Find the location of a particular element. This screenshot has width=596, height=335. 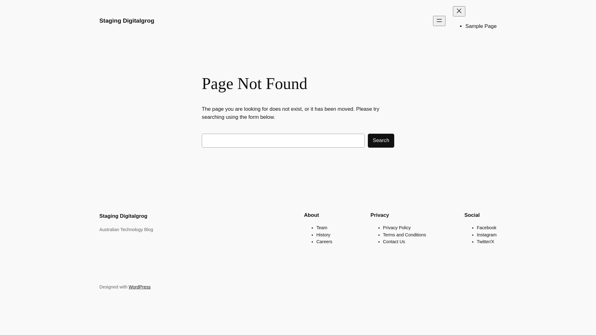

Team is located at coordinates (322, 228).